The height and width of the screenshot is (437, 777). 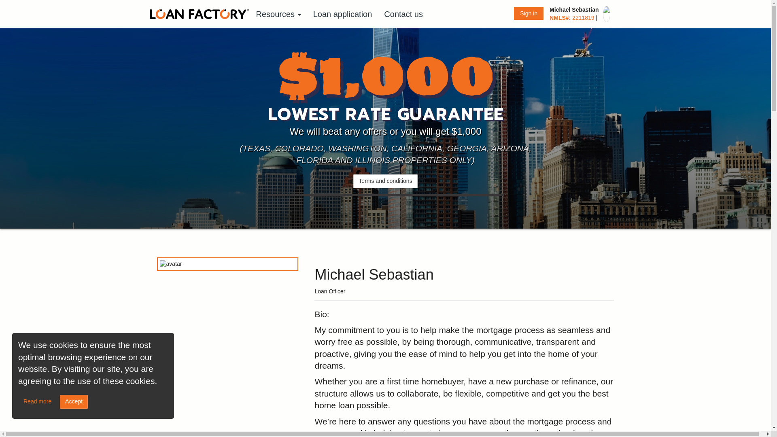 I want to click on Loan application, so click(x=342, y=14).